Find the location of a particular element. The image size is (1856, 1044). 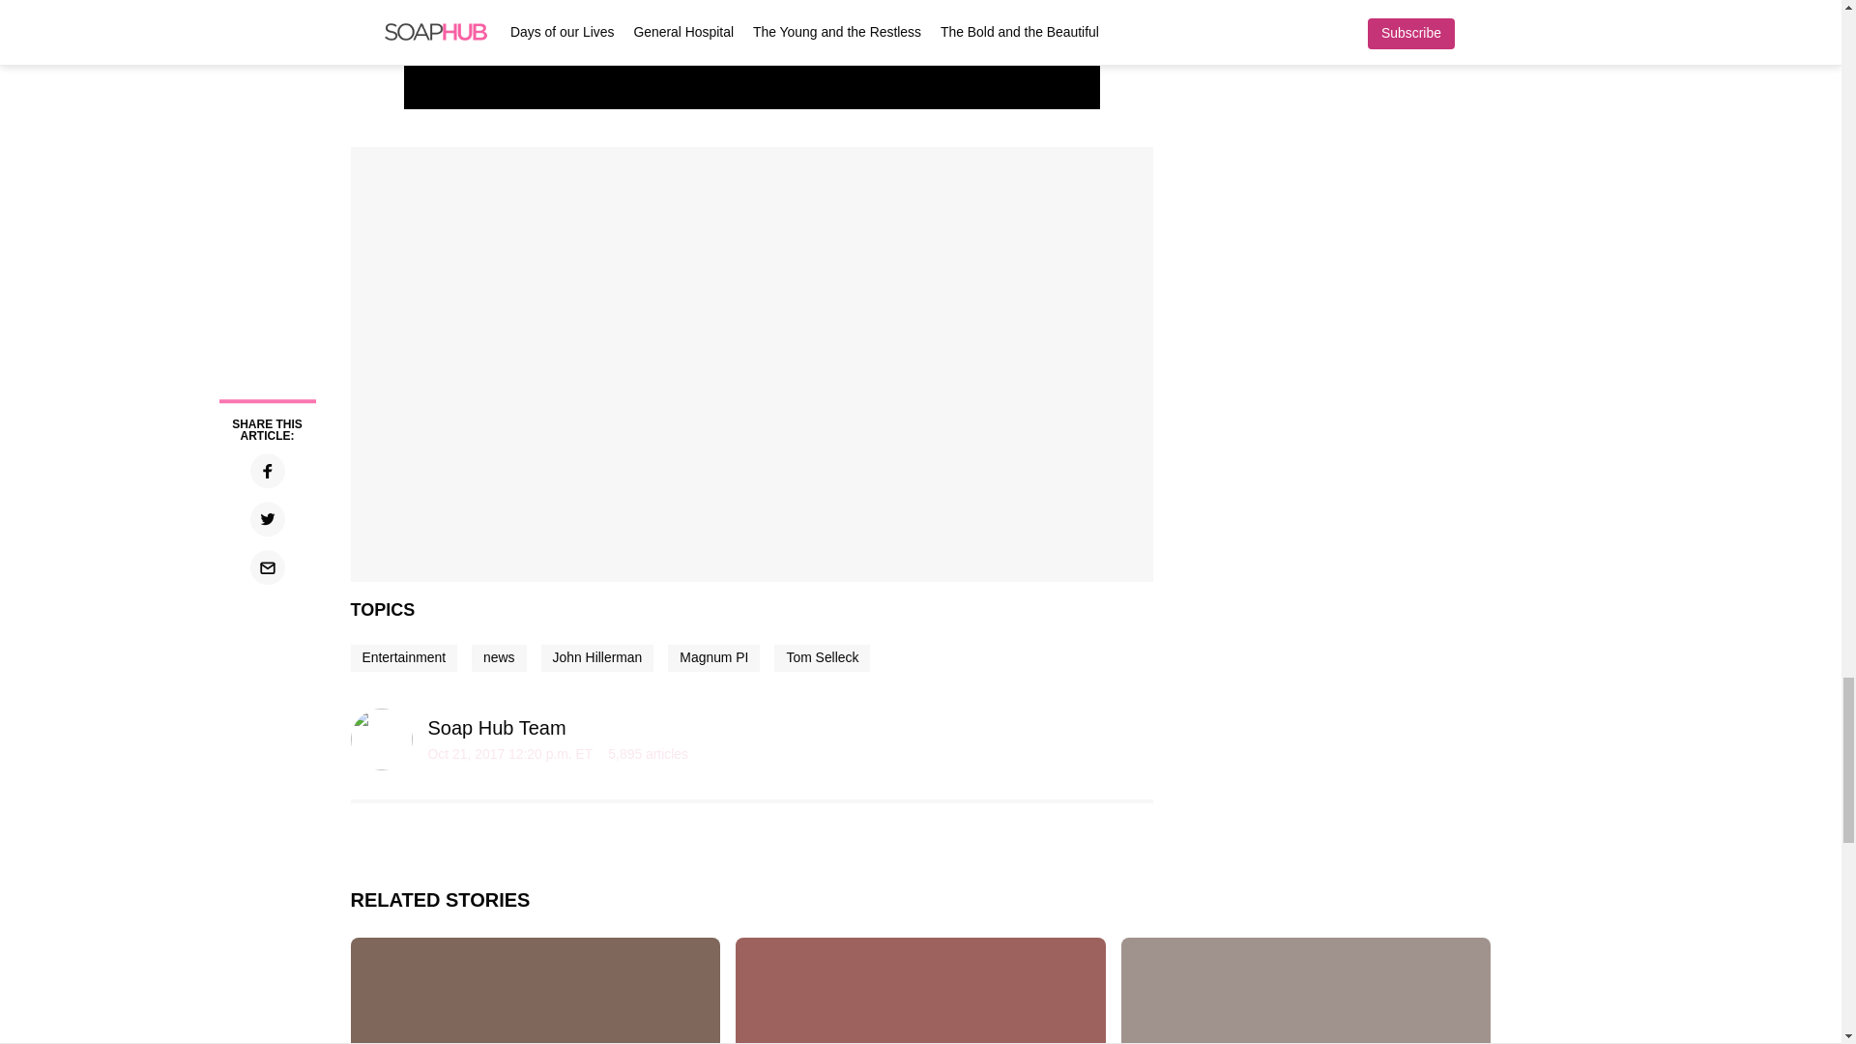

Magnum PI is located at coordinates (713, 657).